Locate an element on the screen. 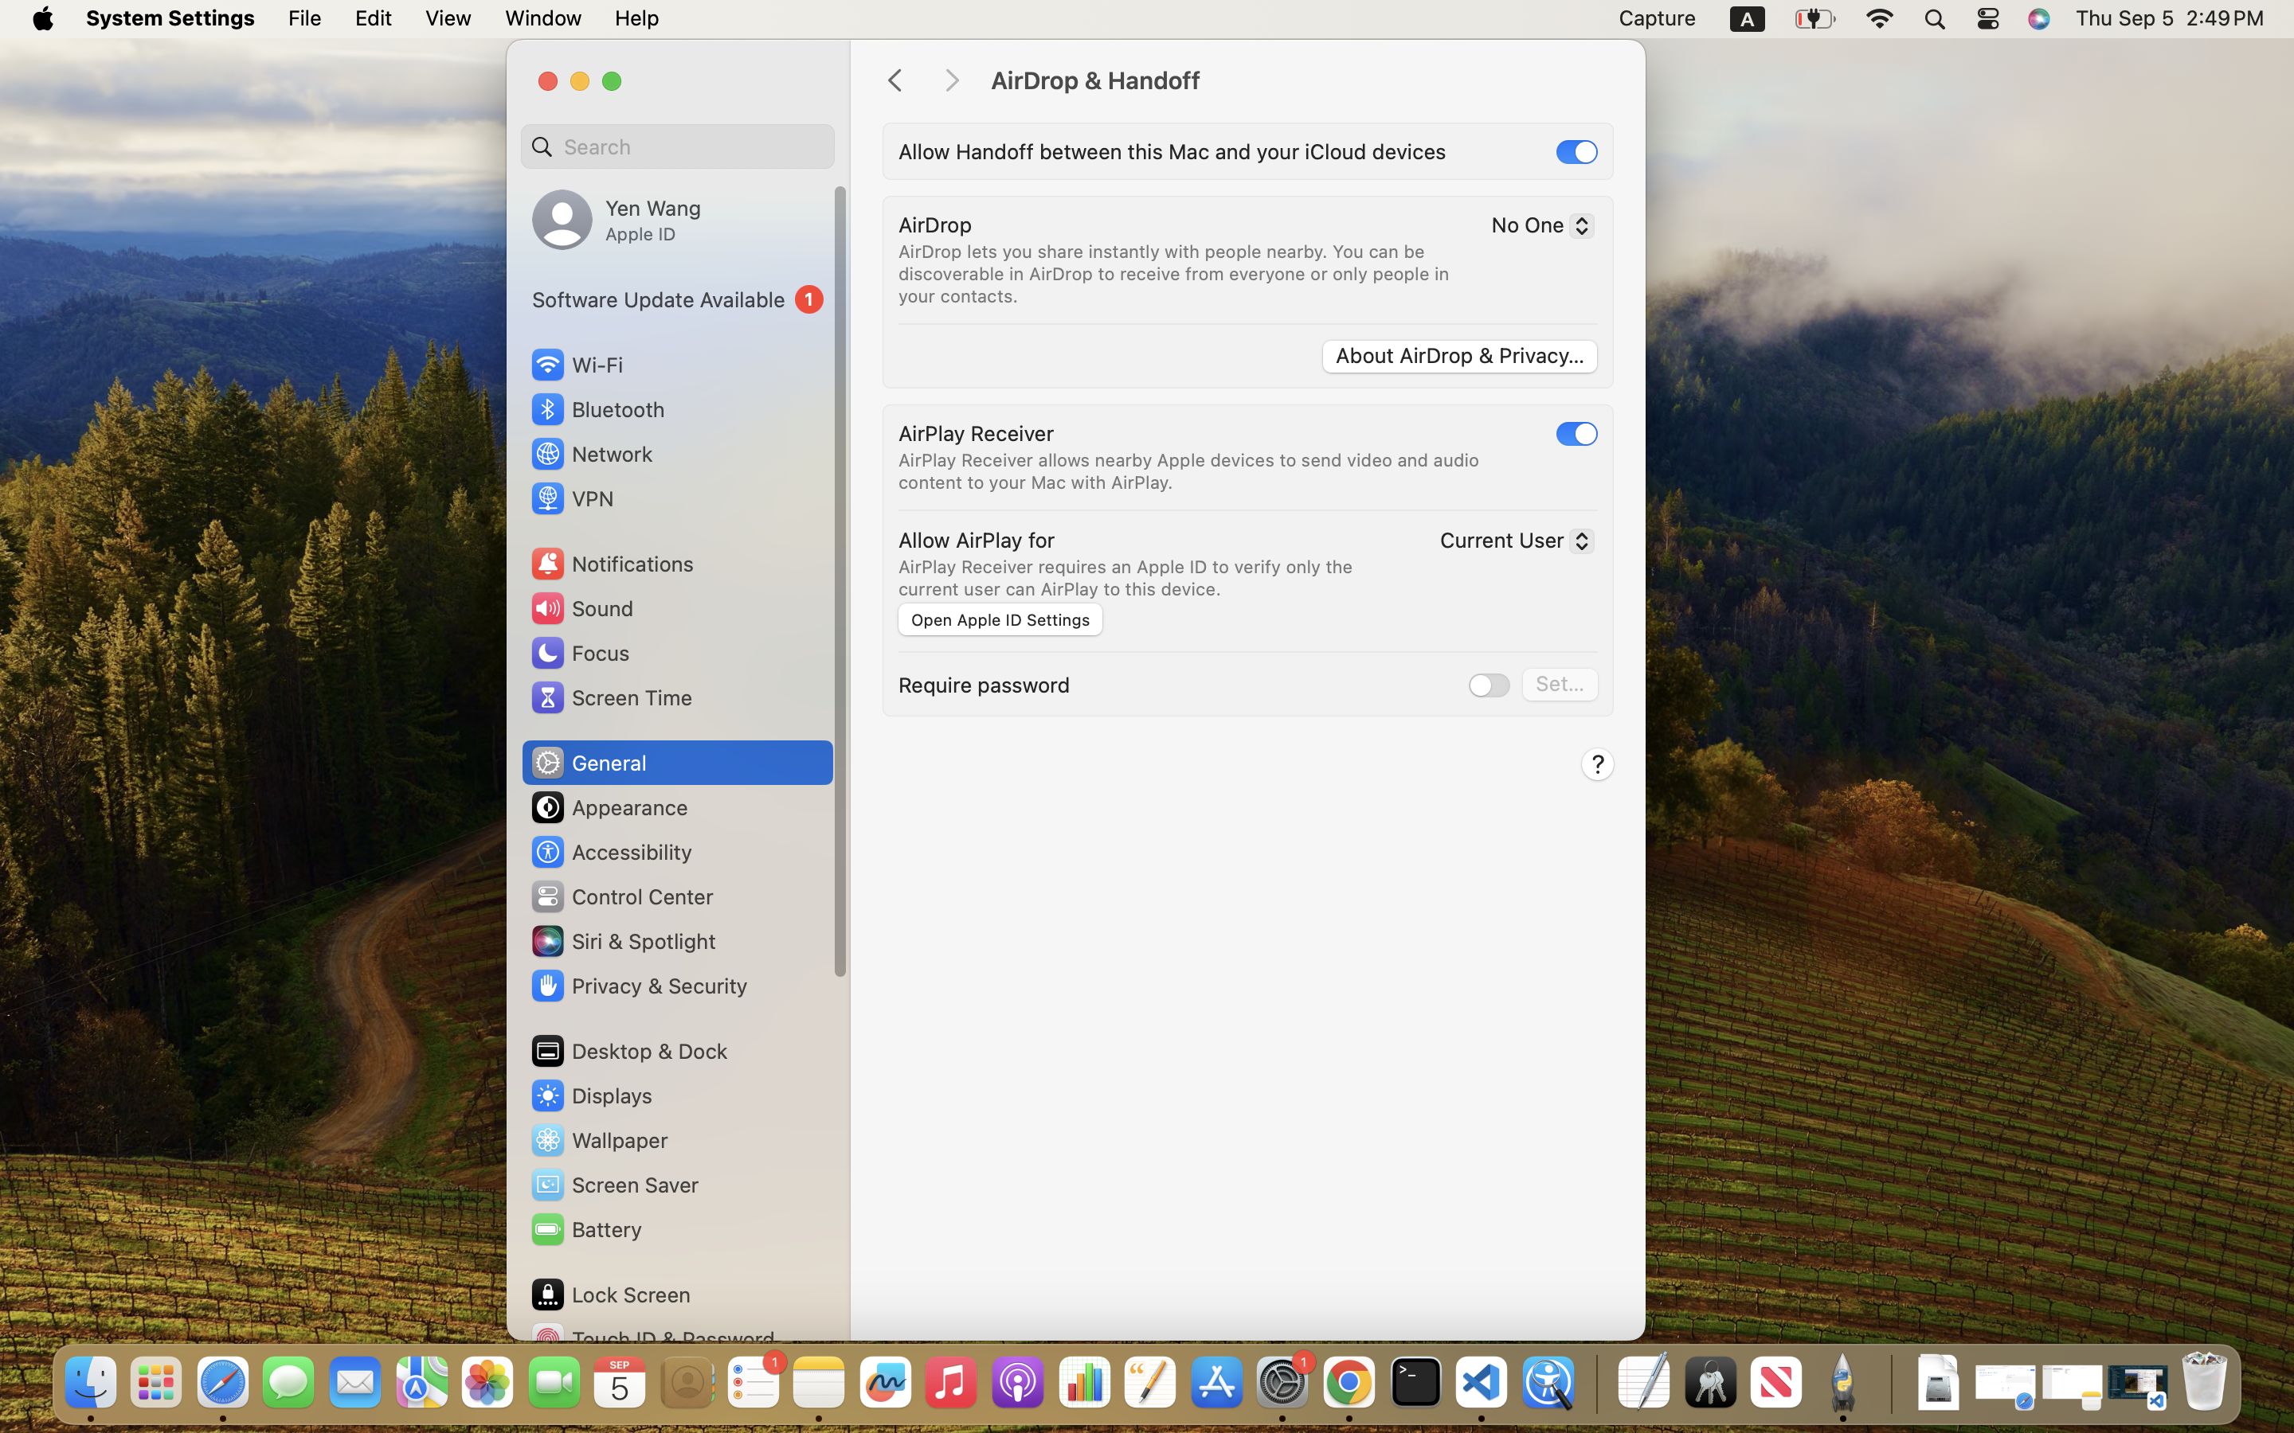 Image resolution: width=2294 pixels, height=1433 pixels. Displays is located at coordinates (591, 1095).